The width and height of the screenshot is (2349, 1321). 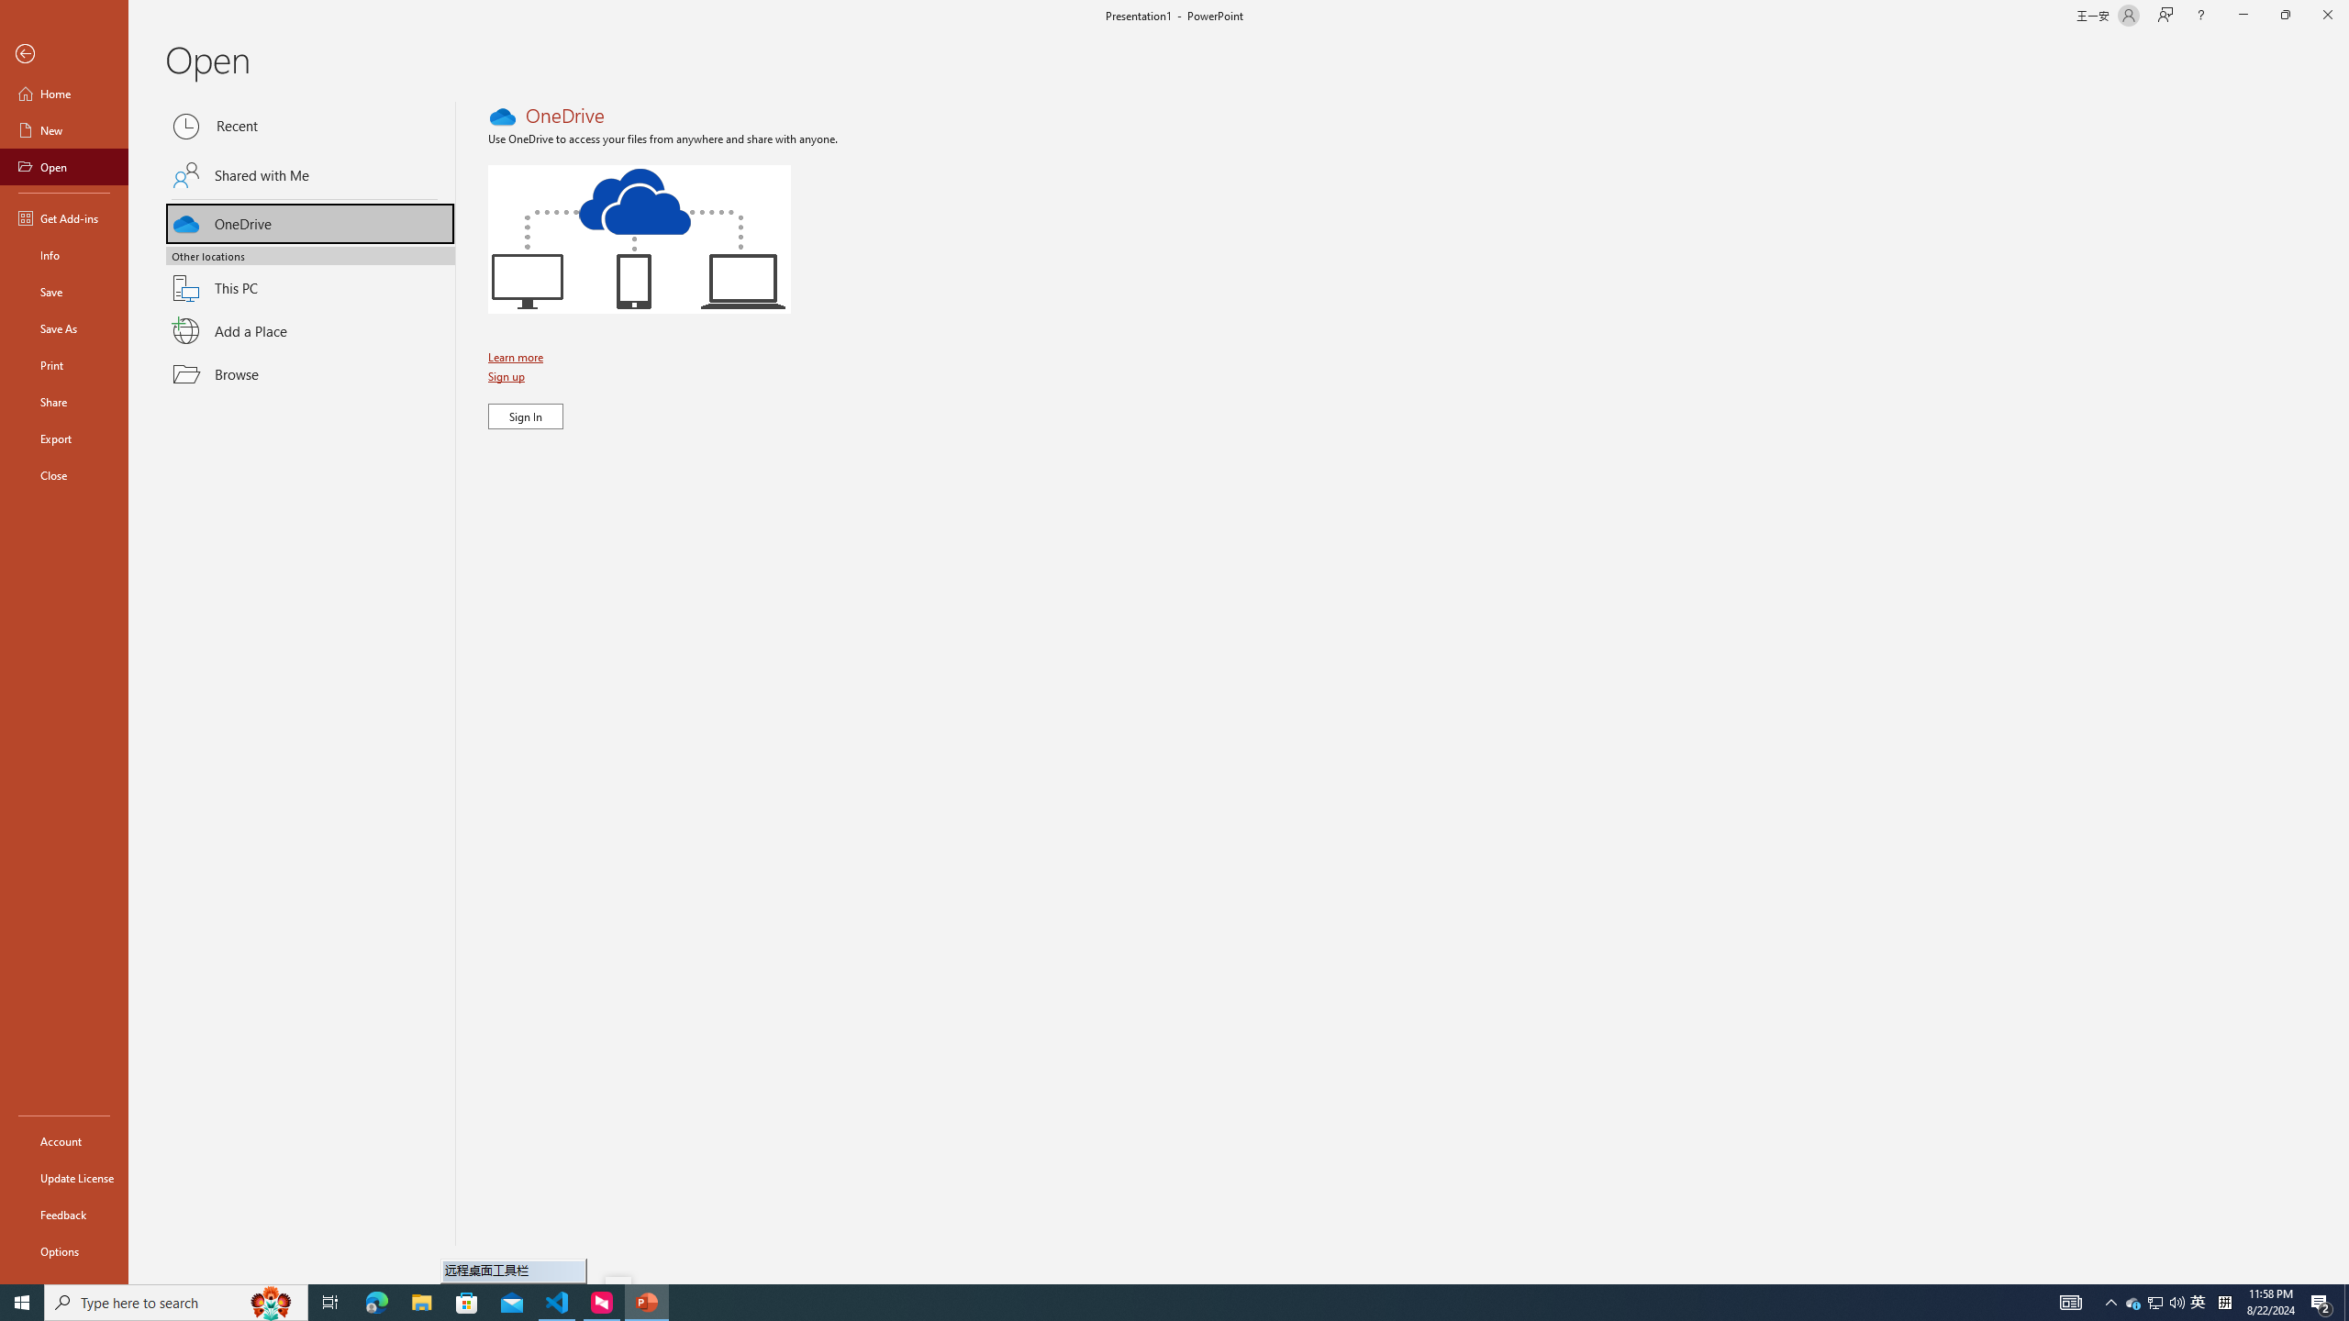 I want to click on Feedback, so click(x=64, y=1215).